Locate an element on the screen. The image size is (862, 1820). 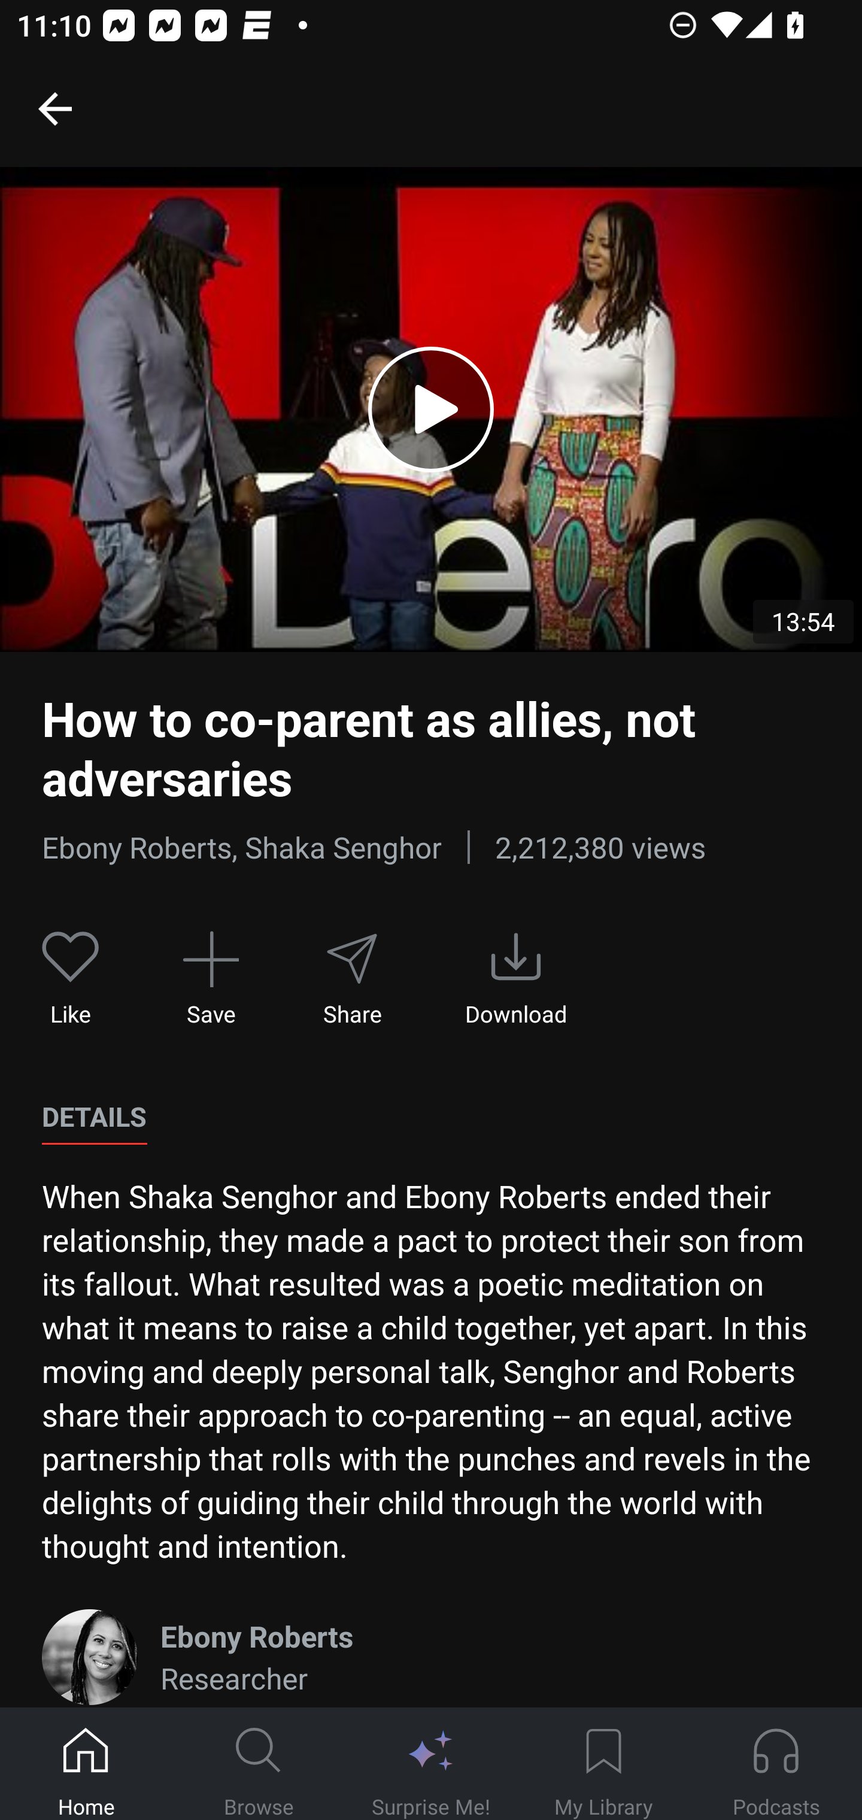
Home is located at coordinates (86, 1764).